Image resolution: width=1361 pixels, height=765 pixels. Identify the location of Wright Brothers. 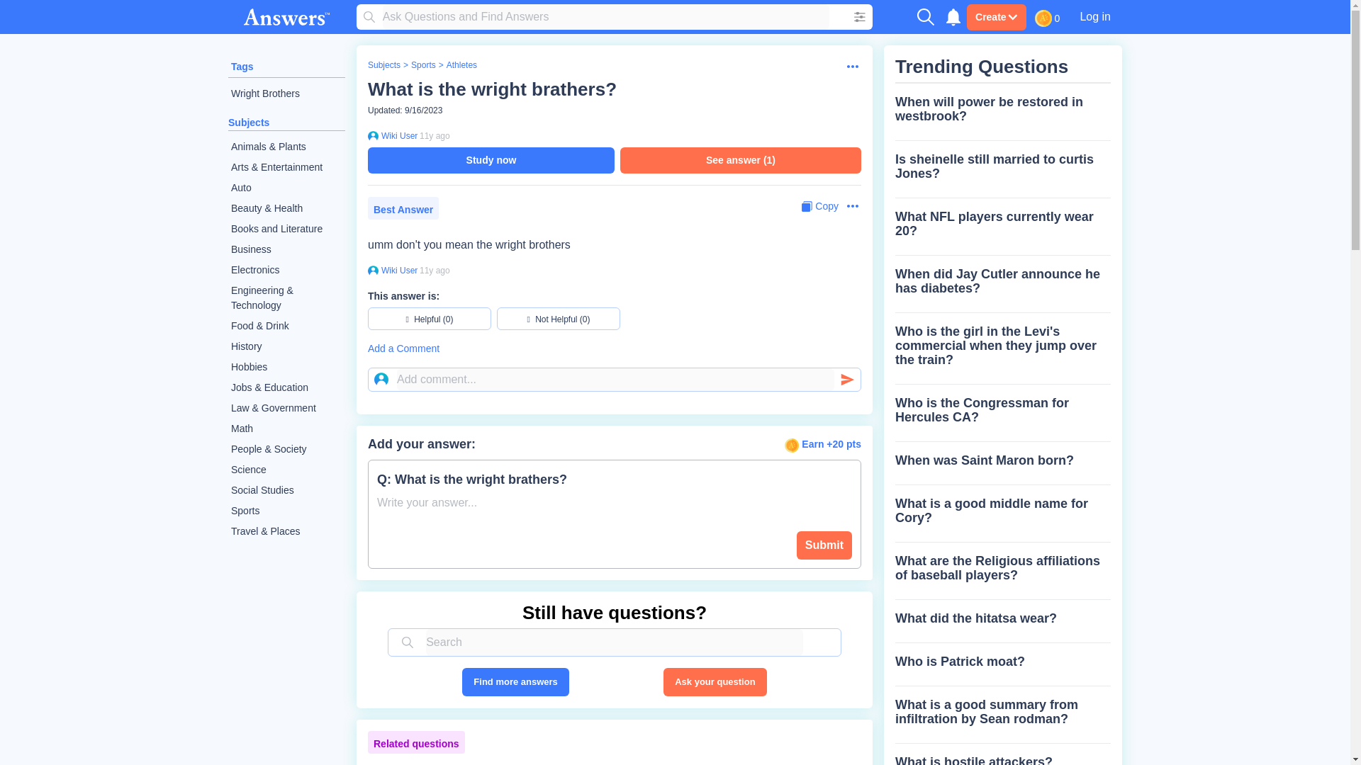
(286, 93).